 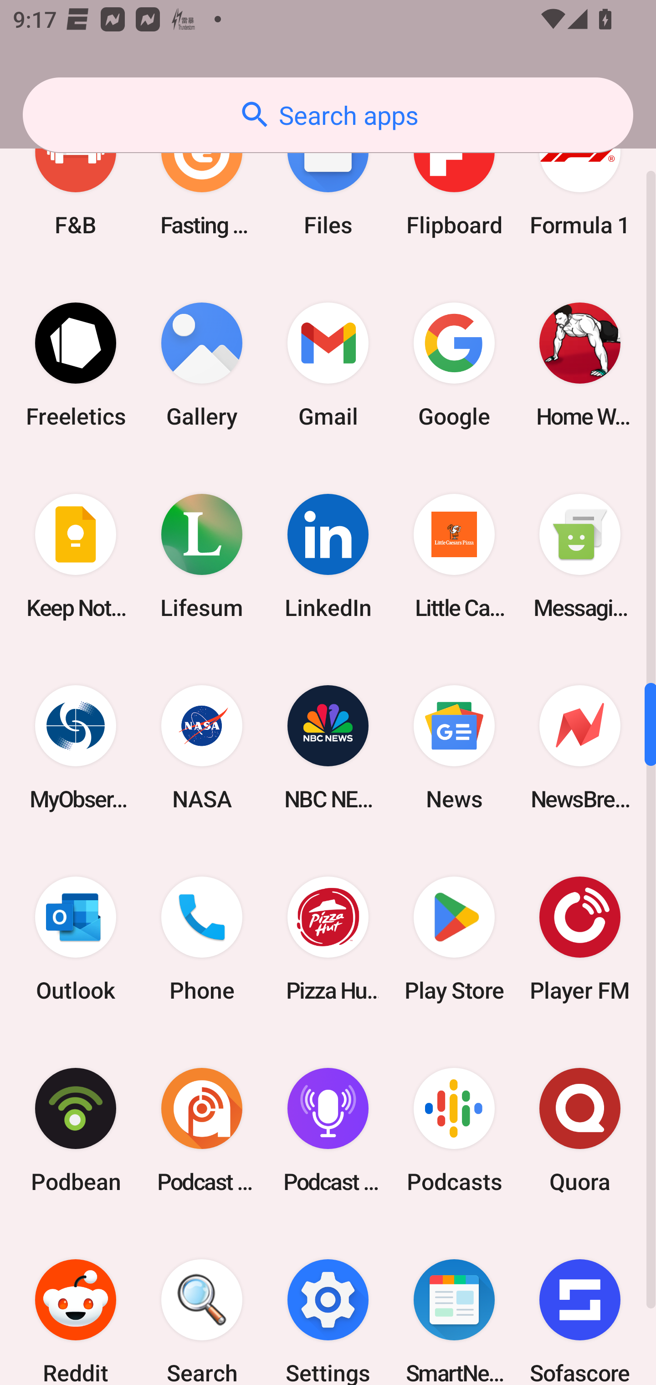 What do you see at coordinates (580, 557) in the screenshot?
I see `Messaging` at bounding box center [580, 557].